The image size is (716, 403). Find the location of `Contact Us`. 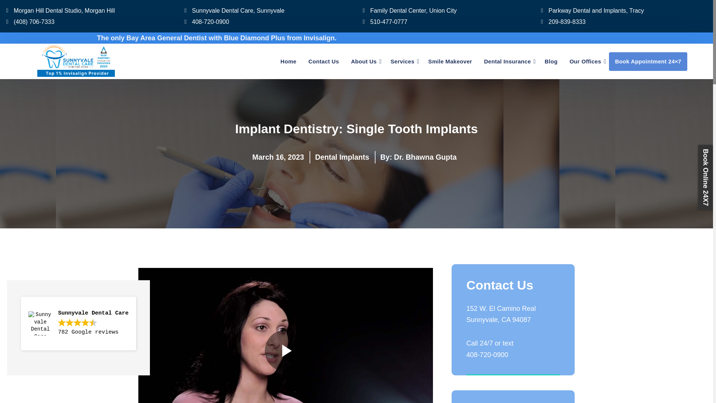

Contact Us is located at coordinates (324, 62).